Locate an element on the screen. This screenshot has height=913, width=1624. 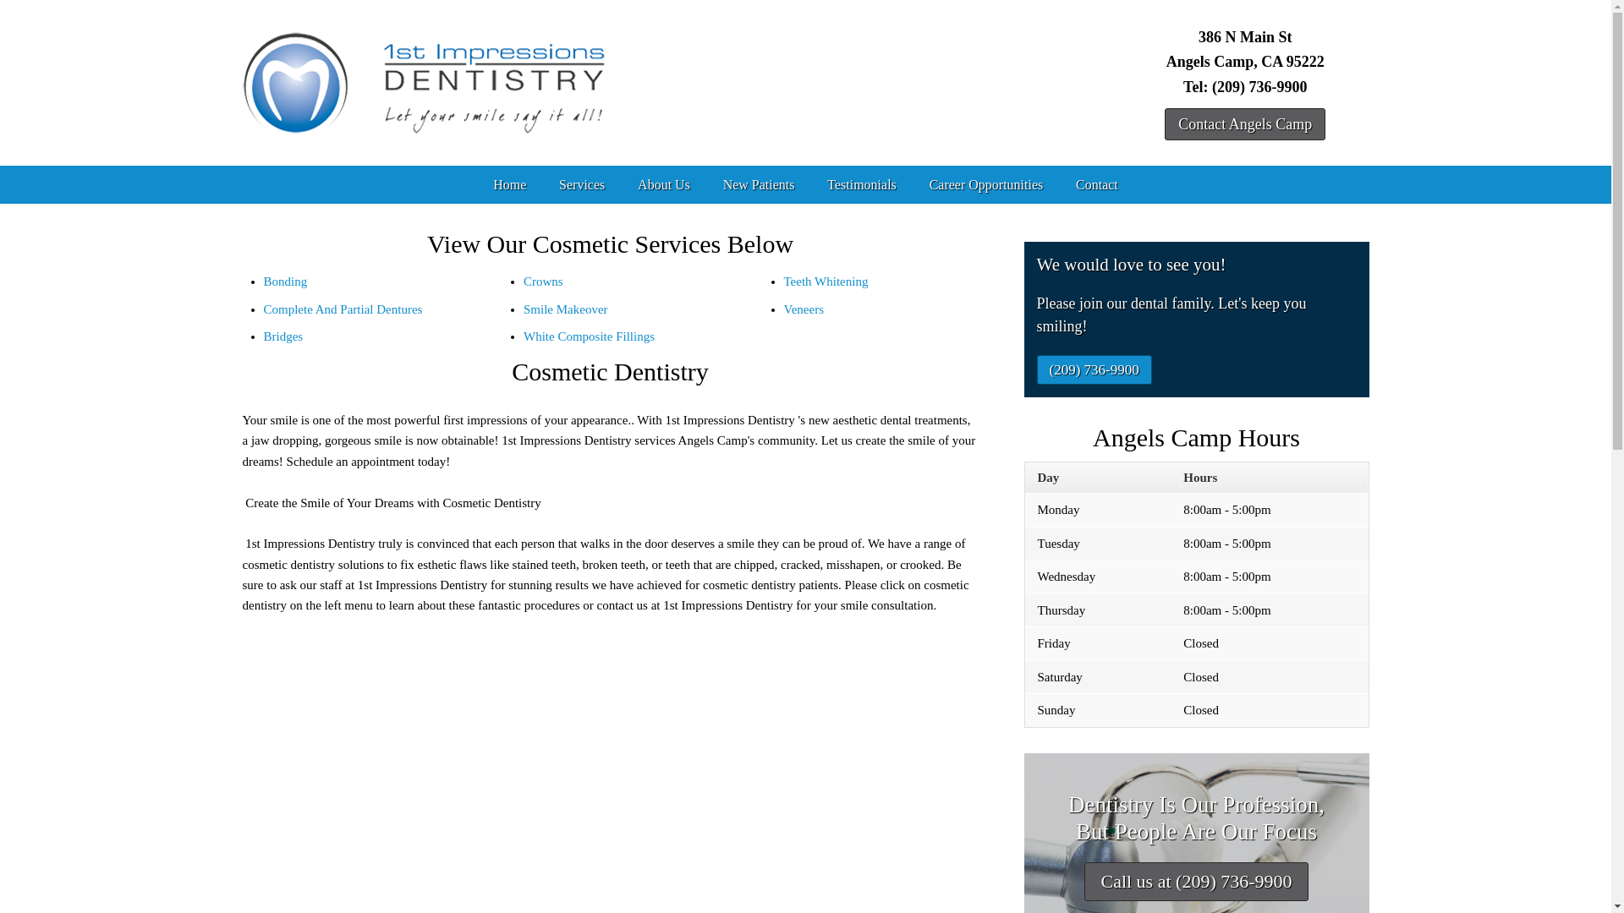
Complete And Partial Dentures is located at coordinates (343, 309).